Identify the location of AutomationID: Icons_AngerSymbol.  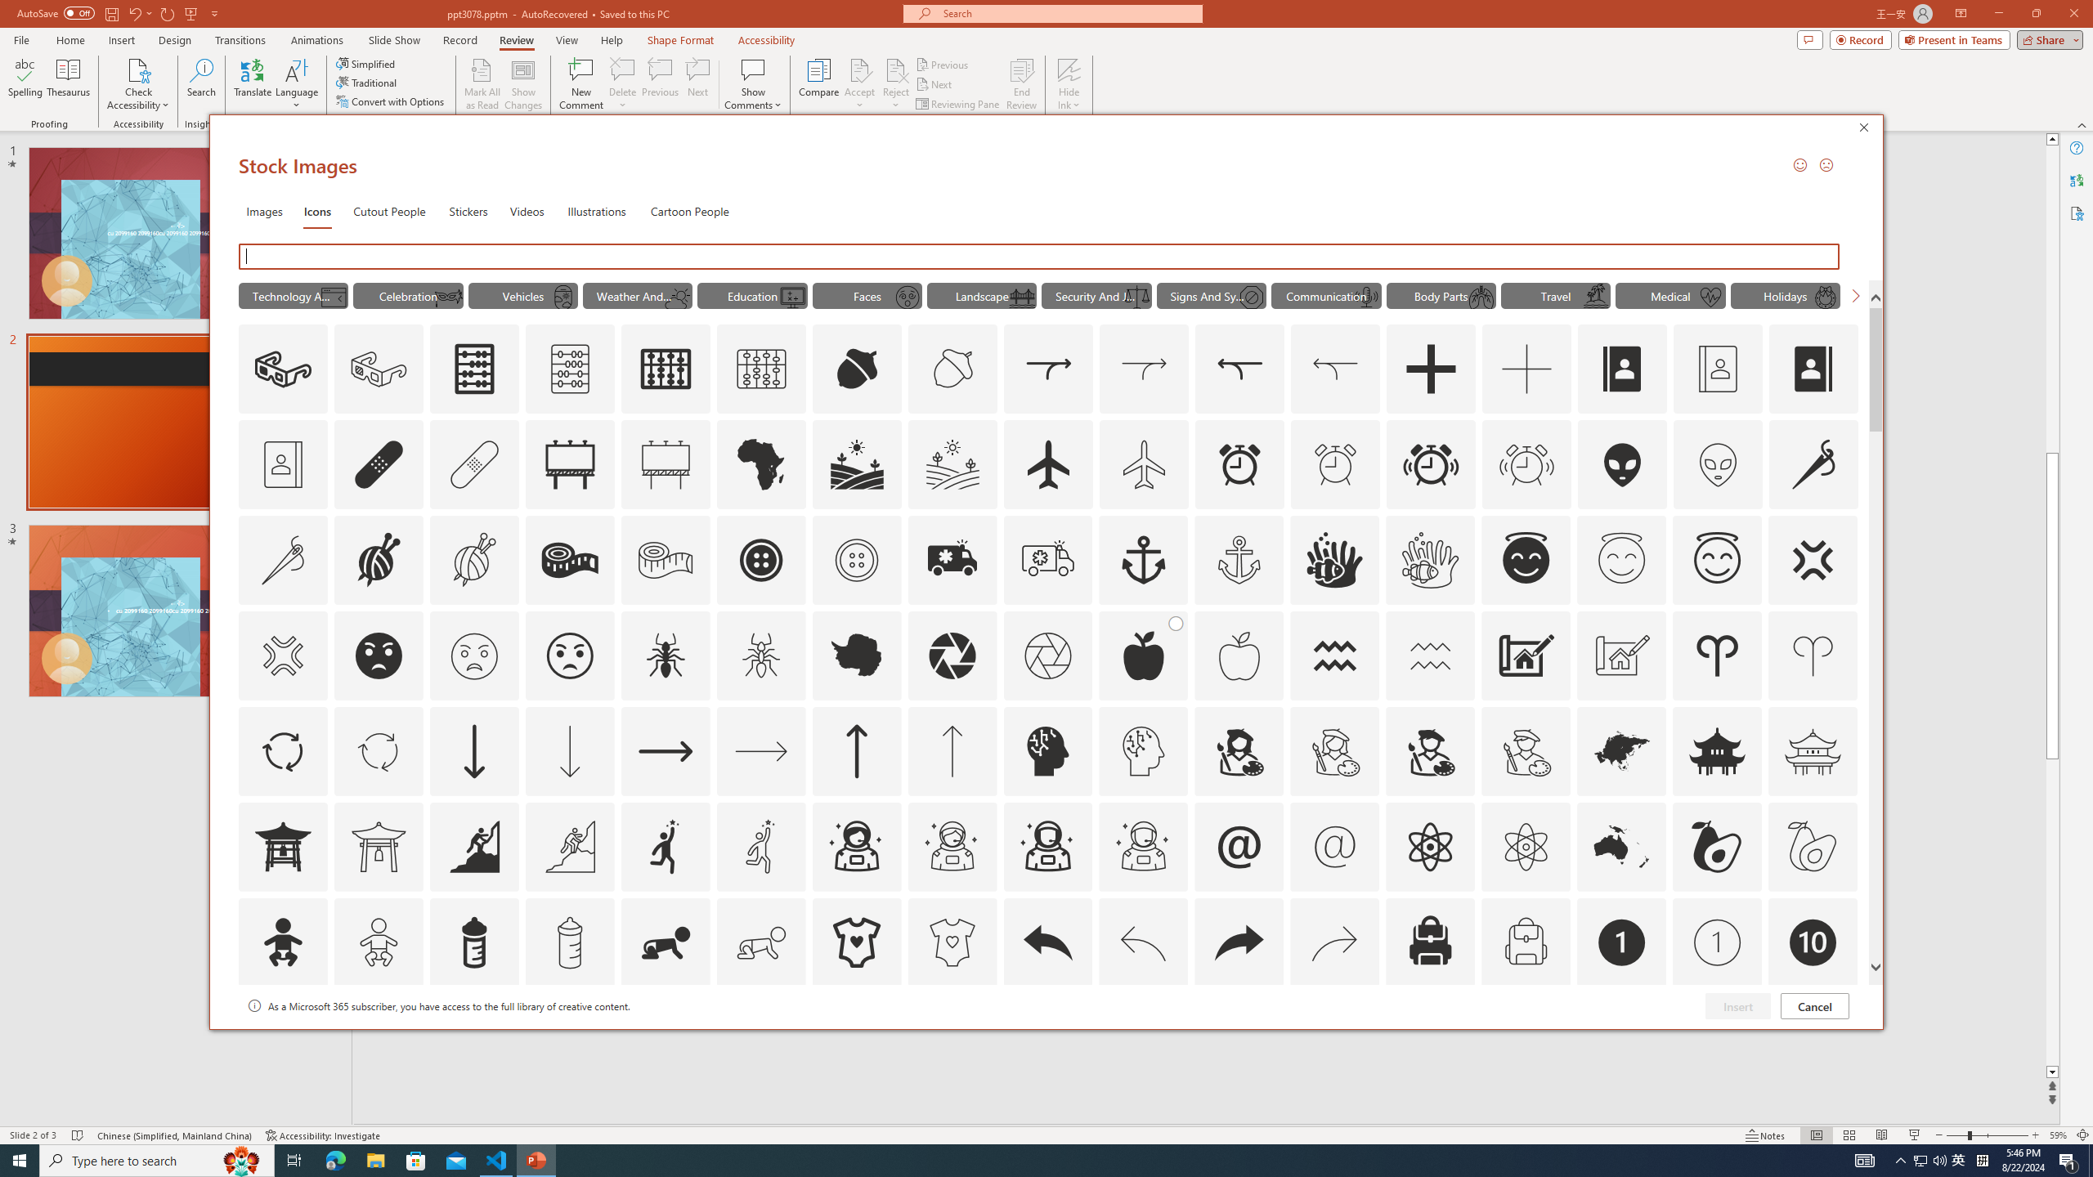
(1812, 560).